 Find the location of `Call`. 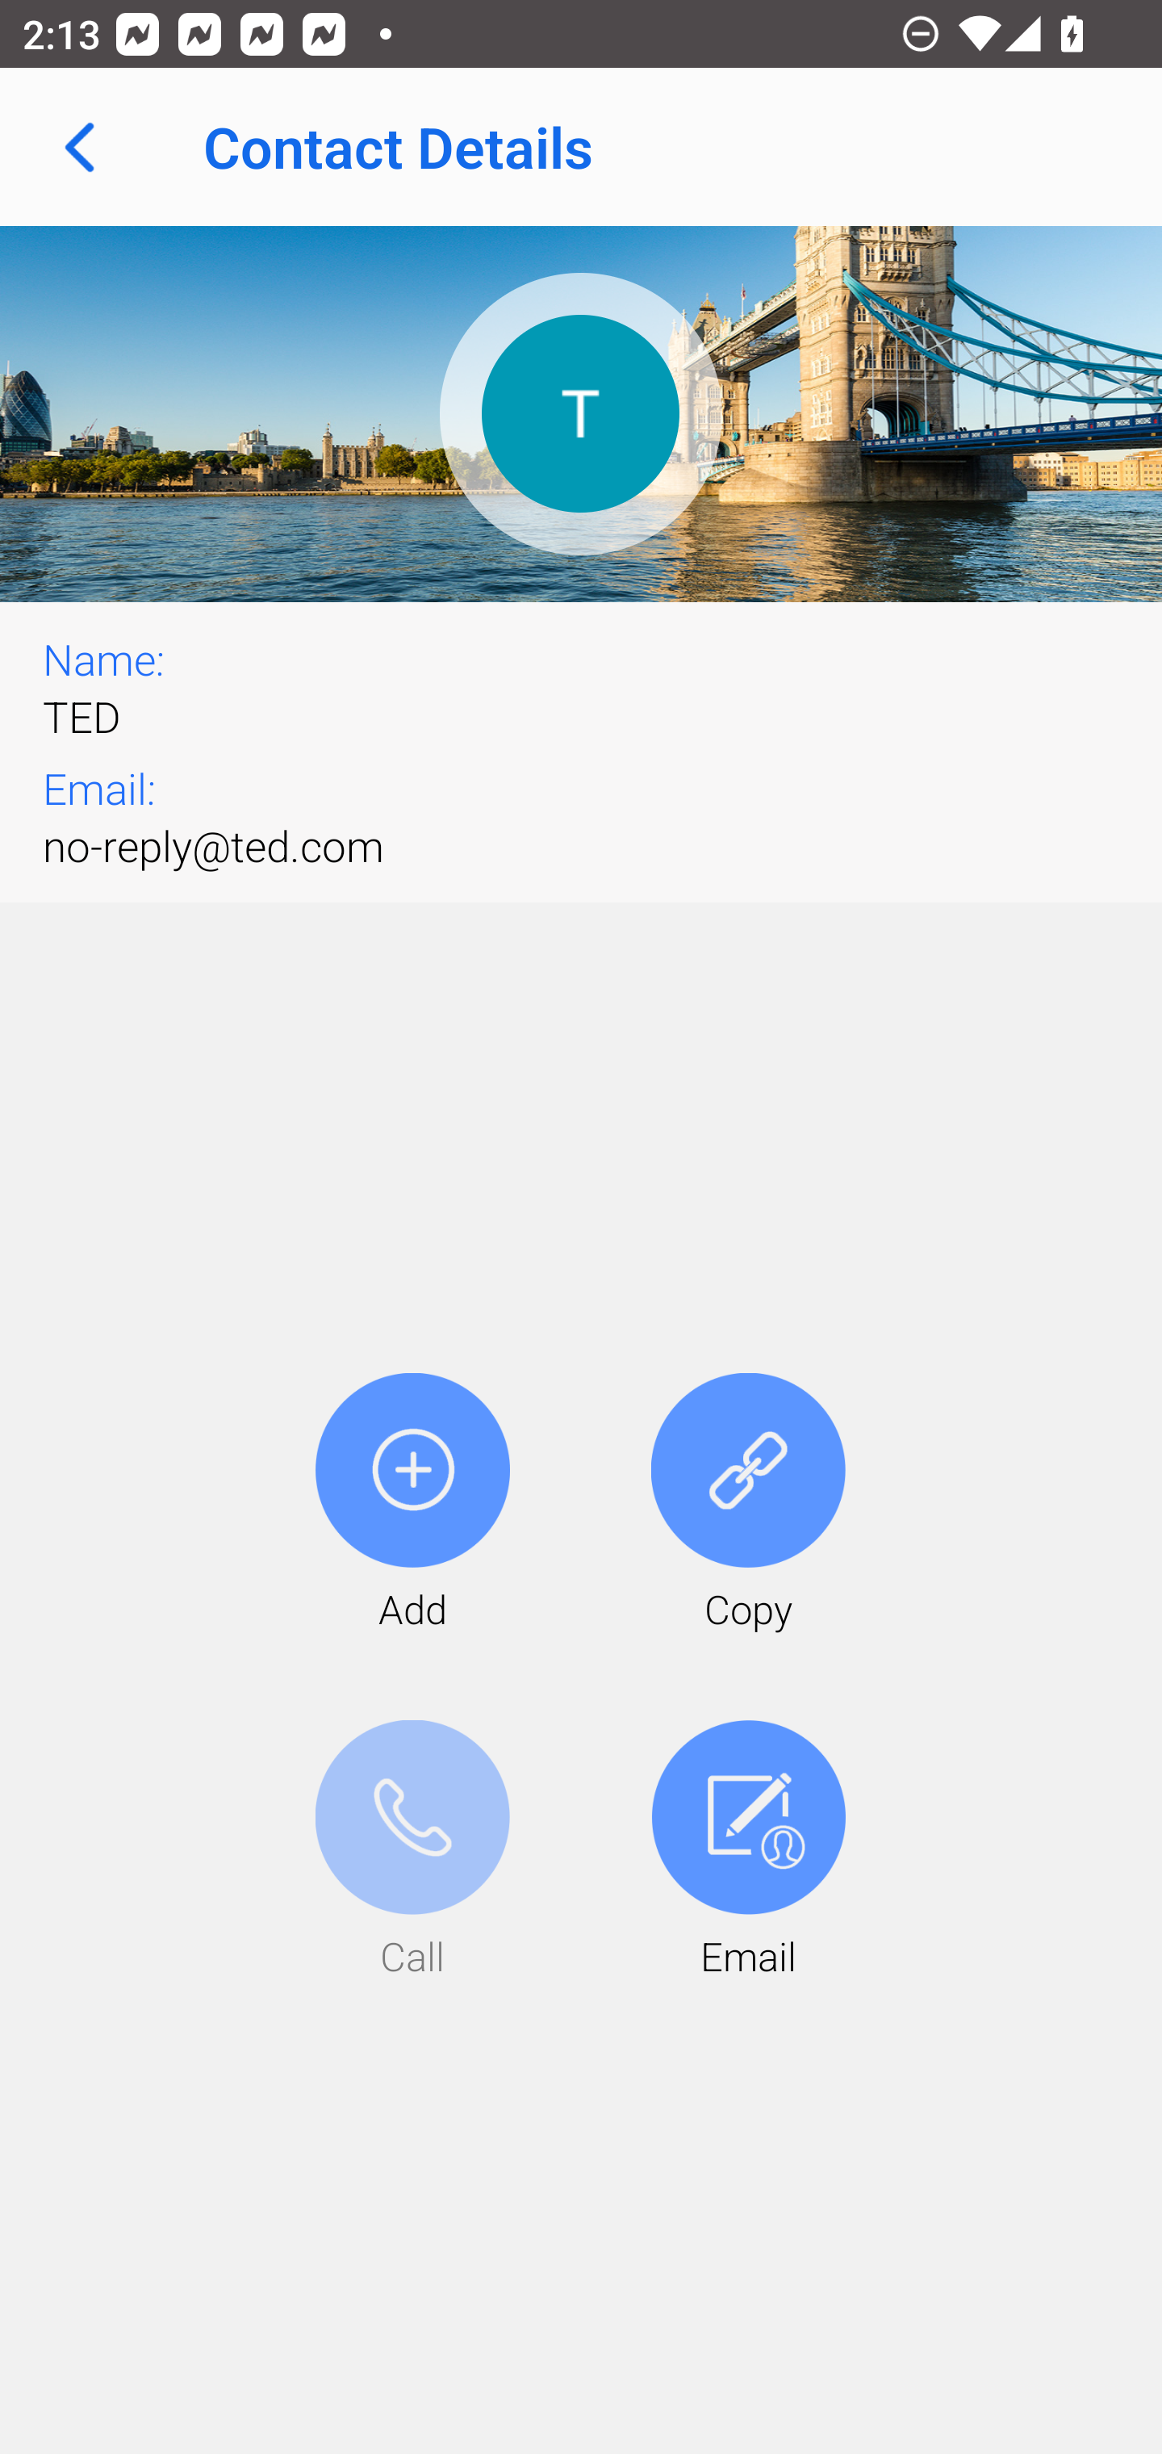

Call is located at coordinates (413, 1852).